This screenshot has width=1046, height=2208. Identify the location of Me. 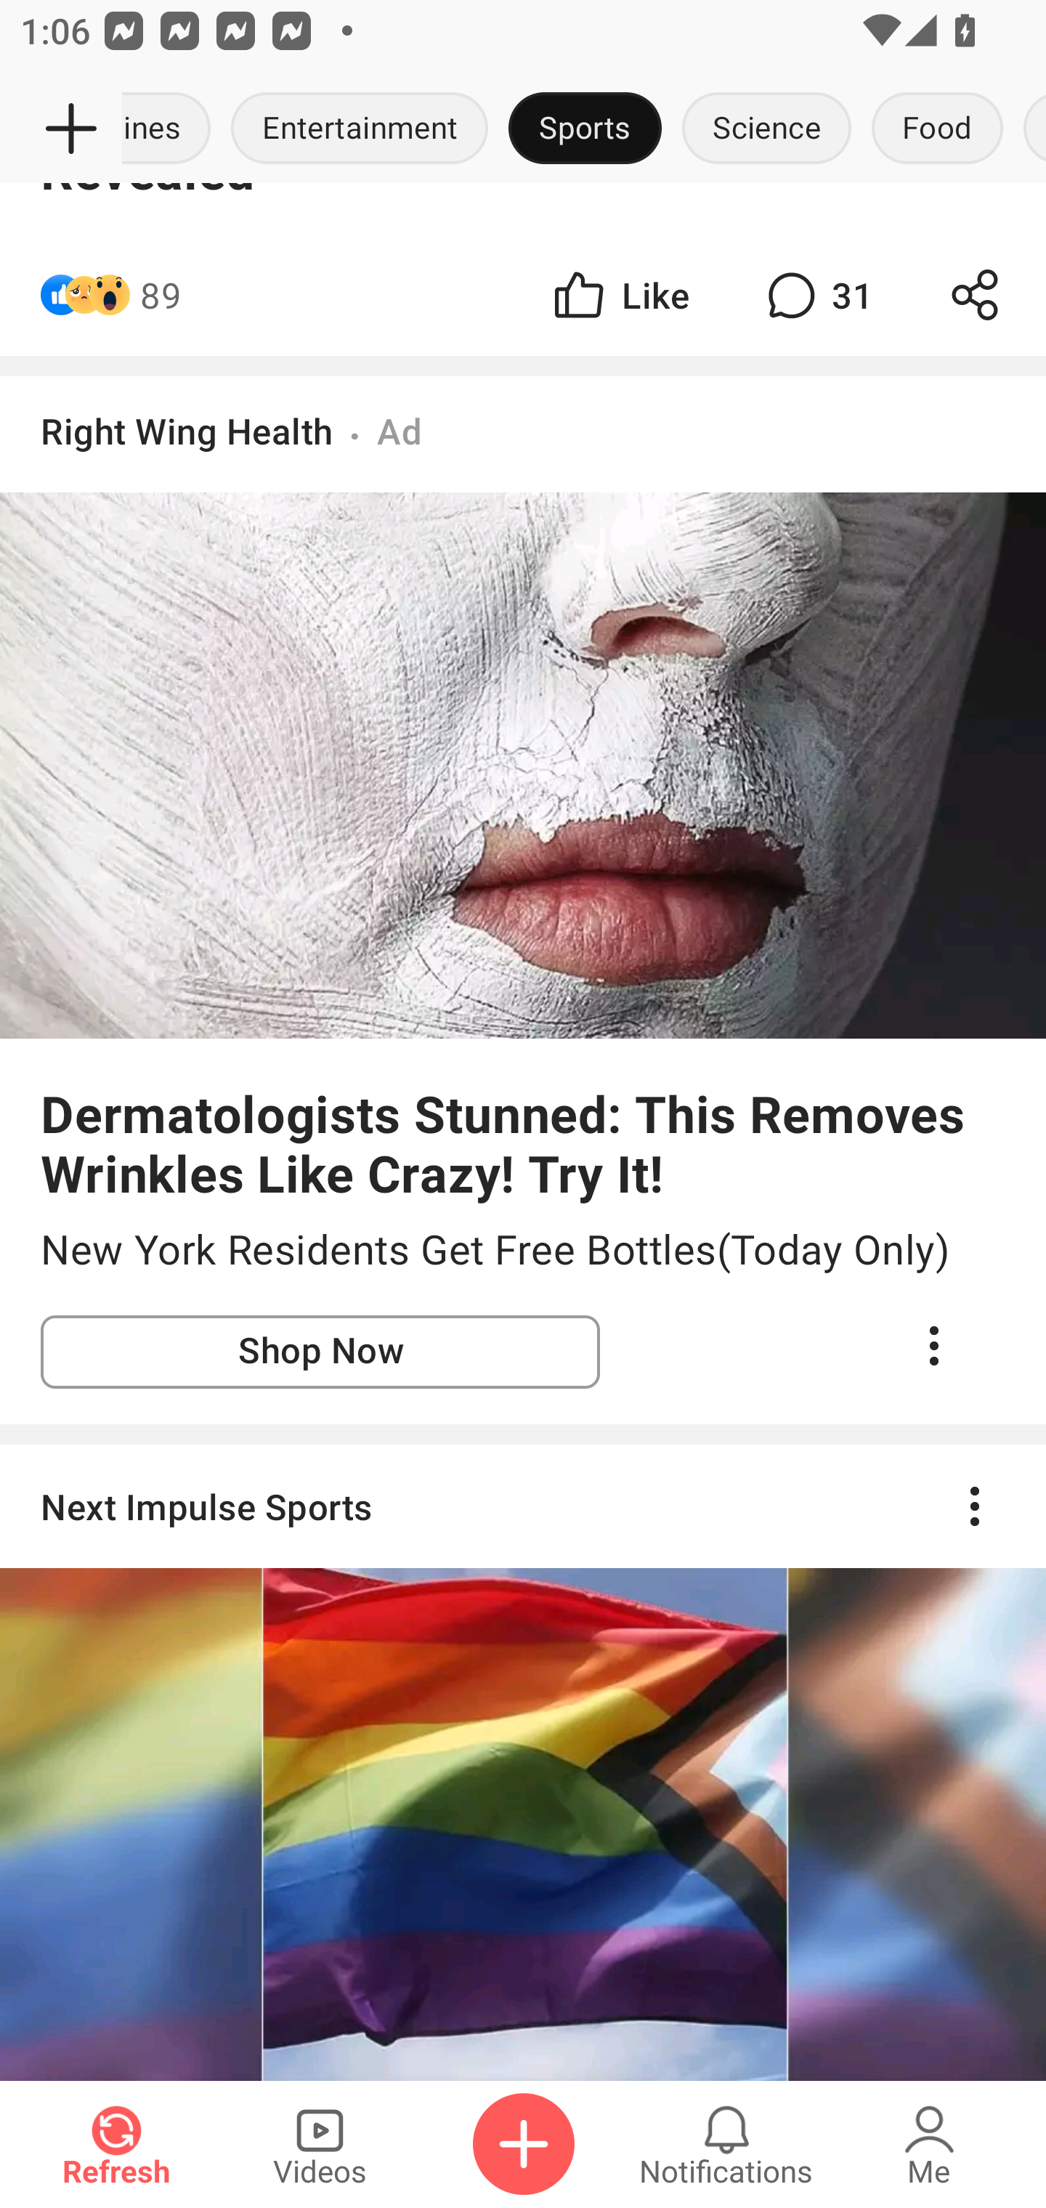
(929, 2144).